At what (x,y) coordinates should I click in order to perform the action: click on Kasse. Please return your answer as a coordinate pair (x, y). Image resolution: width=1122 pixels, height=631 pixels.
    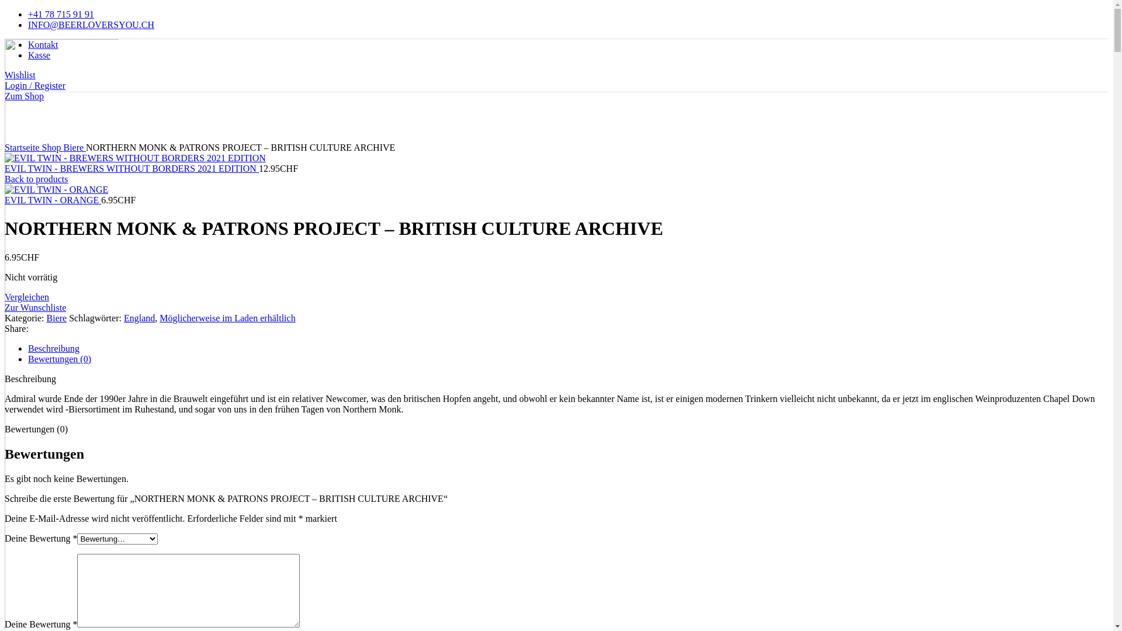
    Looking at the image, I should click on (39, 55).